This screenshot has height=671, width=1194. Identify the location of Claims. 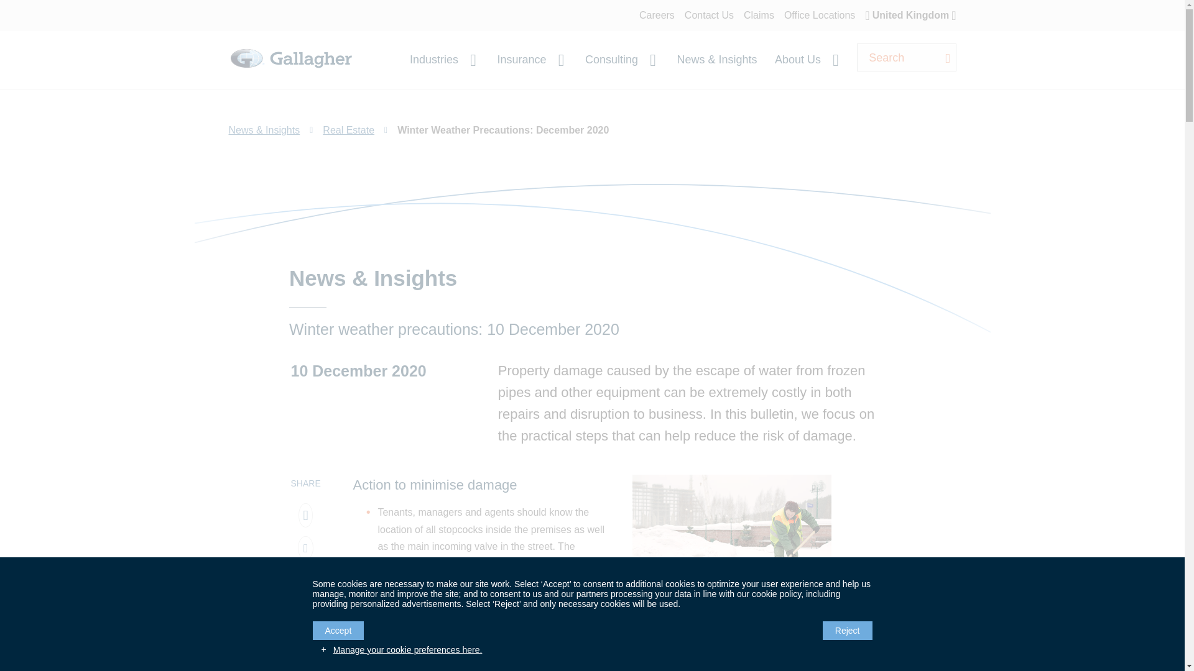
(759, 15).